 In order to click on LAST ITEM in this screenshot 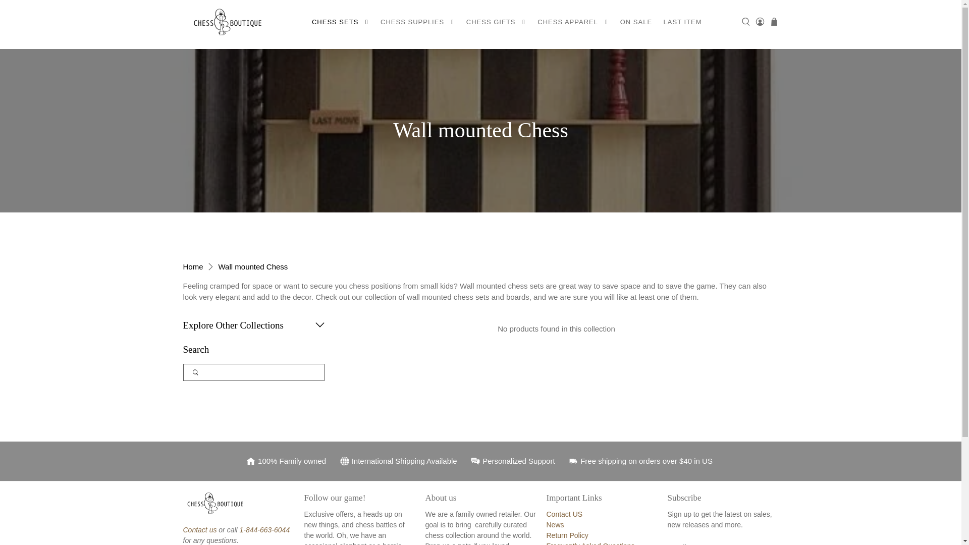, I will do `click(682, 22)`.